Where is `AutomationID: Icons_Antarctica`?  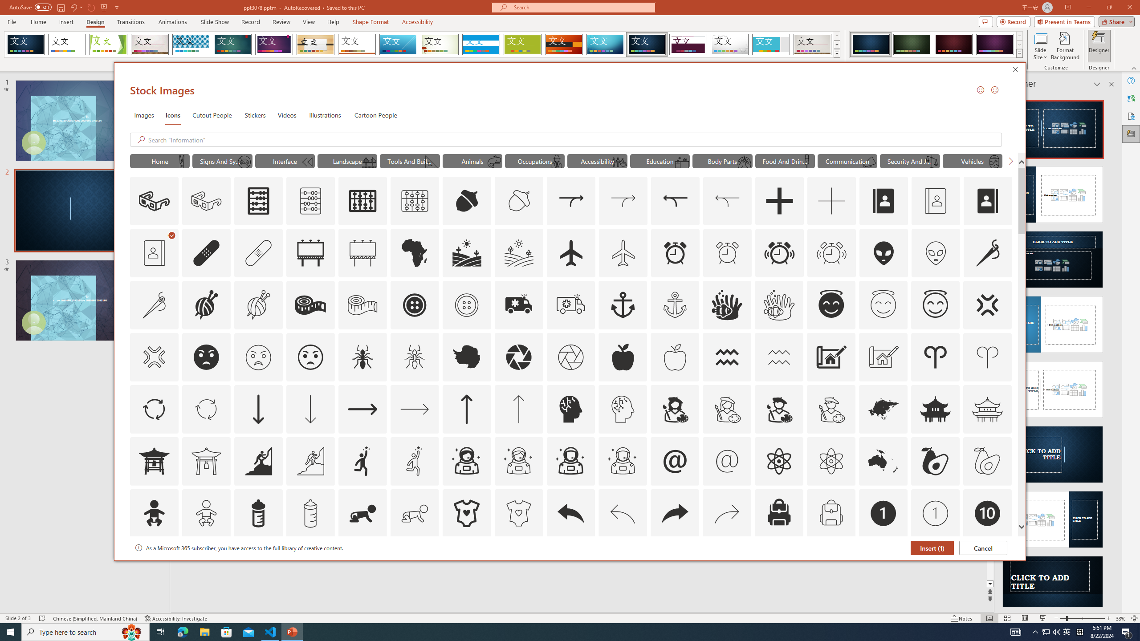
AutomationID: Icons_Antarctica is located at coordinates (466, 357).